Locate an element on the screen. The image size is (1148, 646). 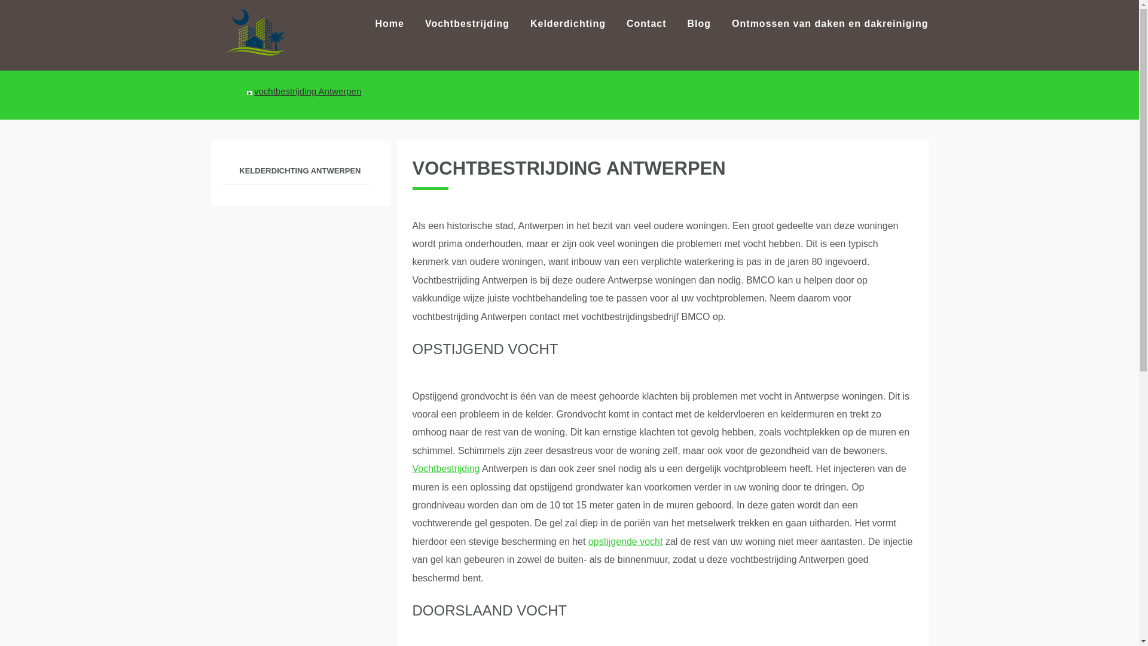
opstijgende vocht is located at coordinates (625, 542).